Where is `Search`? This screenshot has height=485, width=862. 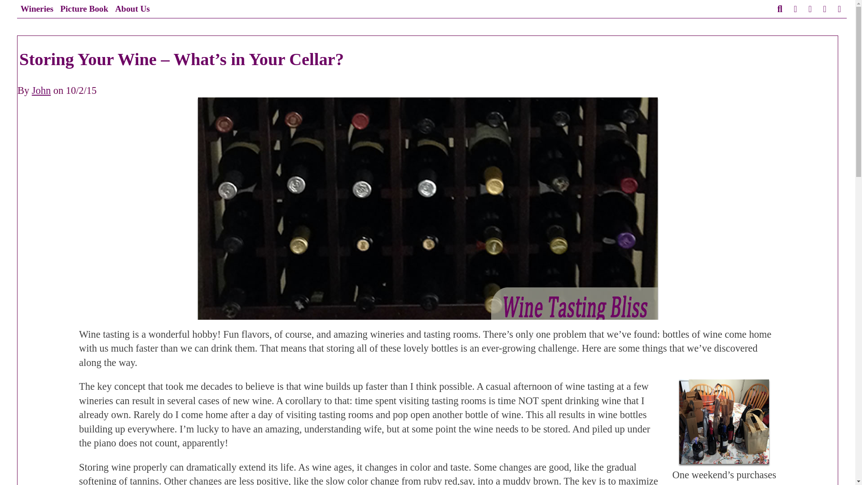
Search is located at coordinates (779, 9).